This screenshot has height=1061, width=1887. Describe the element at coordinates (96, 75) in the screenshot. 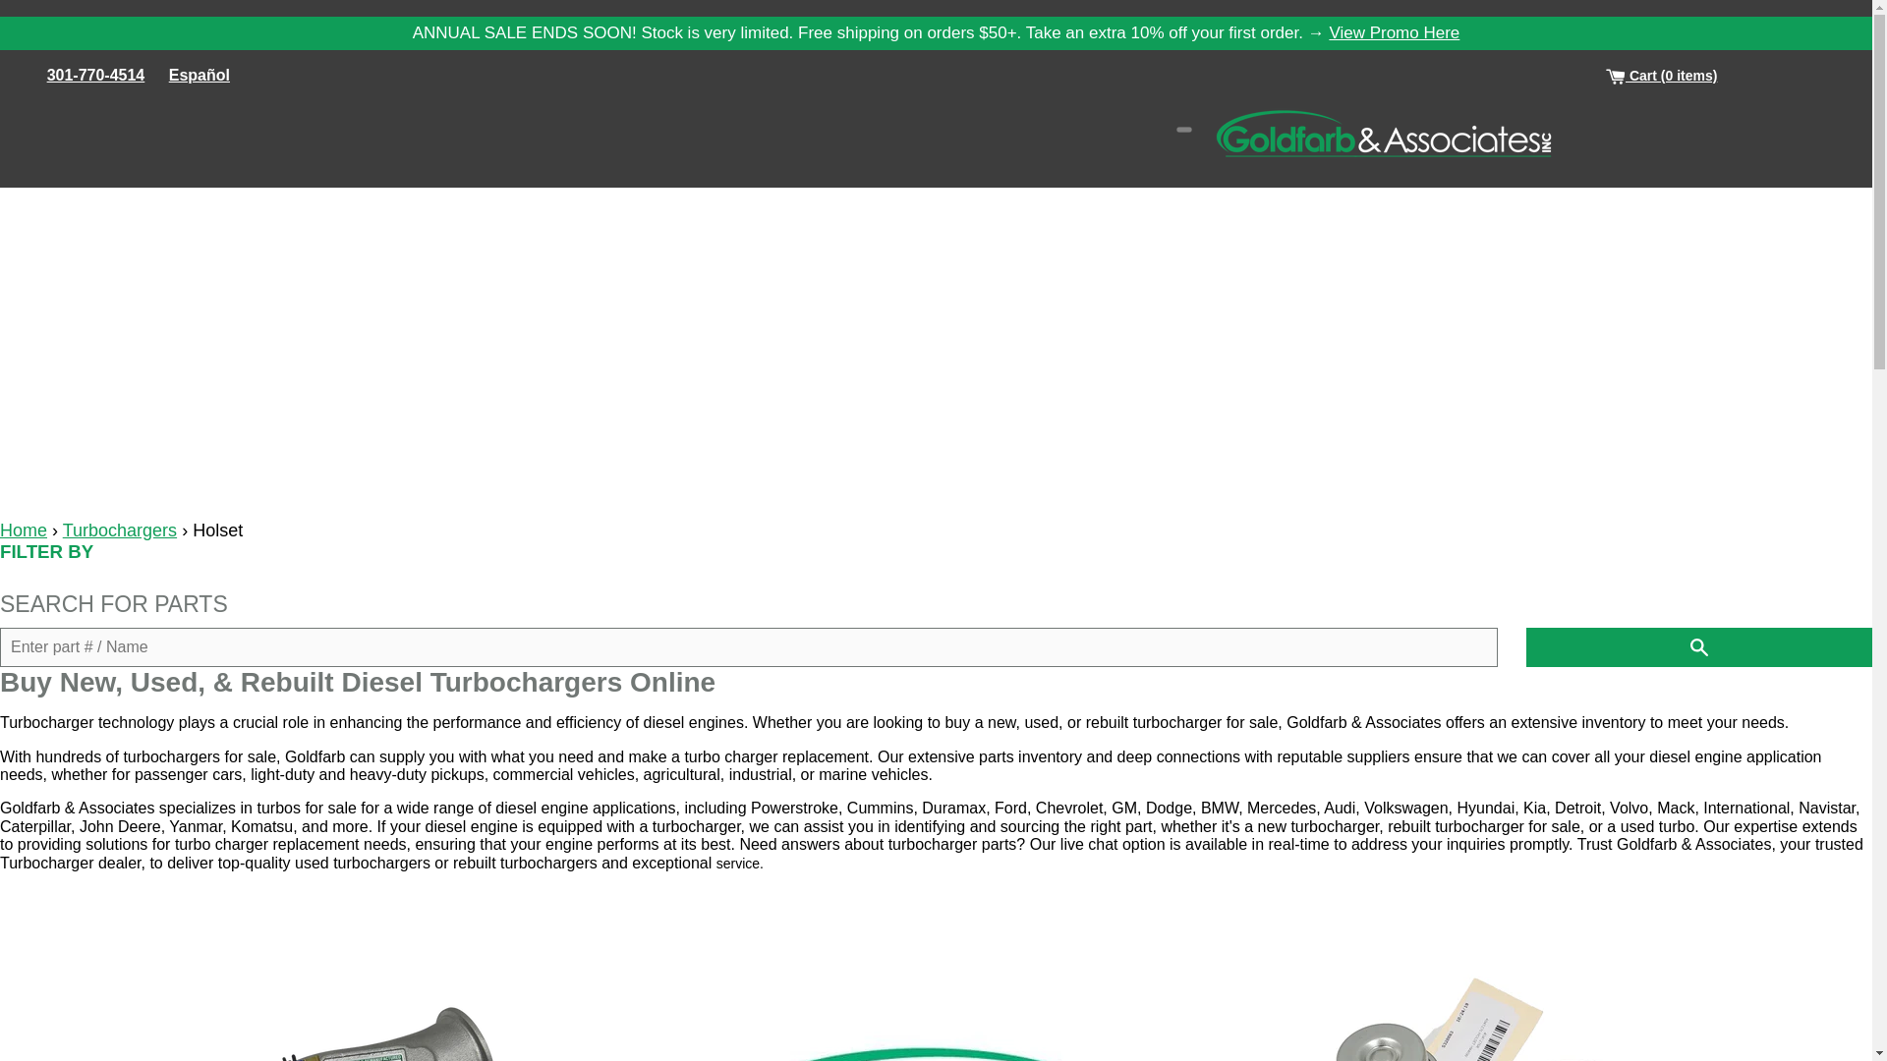

I see `301-770-4514` at that location.